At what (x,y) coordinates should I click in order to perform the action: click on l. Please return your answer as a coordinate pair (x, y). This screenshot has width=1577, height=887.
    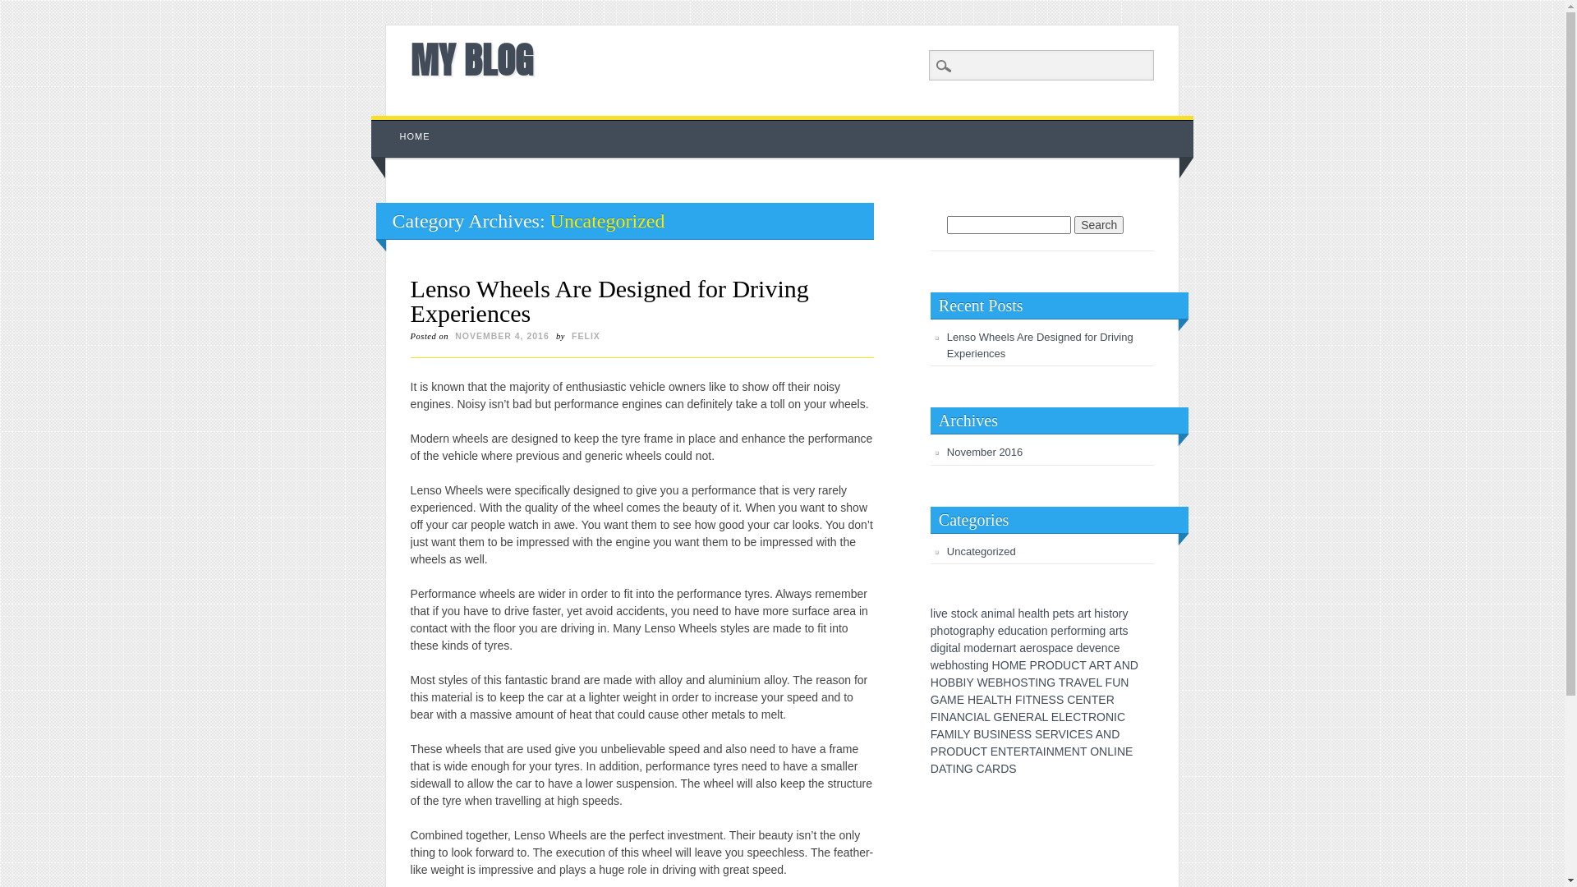
    Looking at the image, I should click on (1038, 614).